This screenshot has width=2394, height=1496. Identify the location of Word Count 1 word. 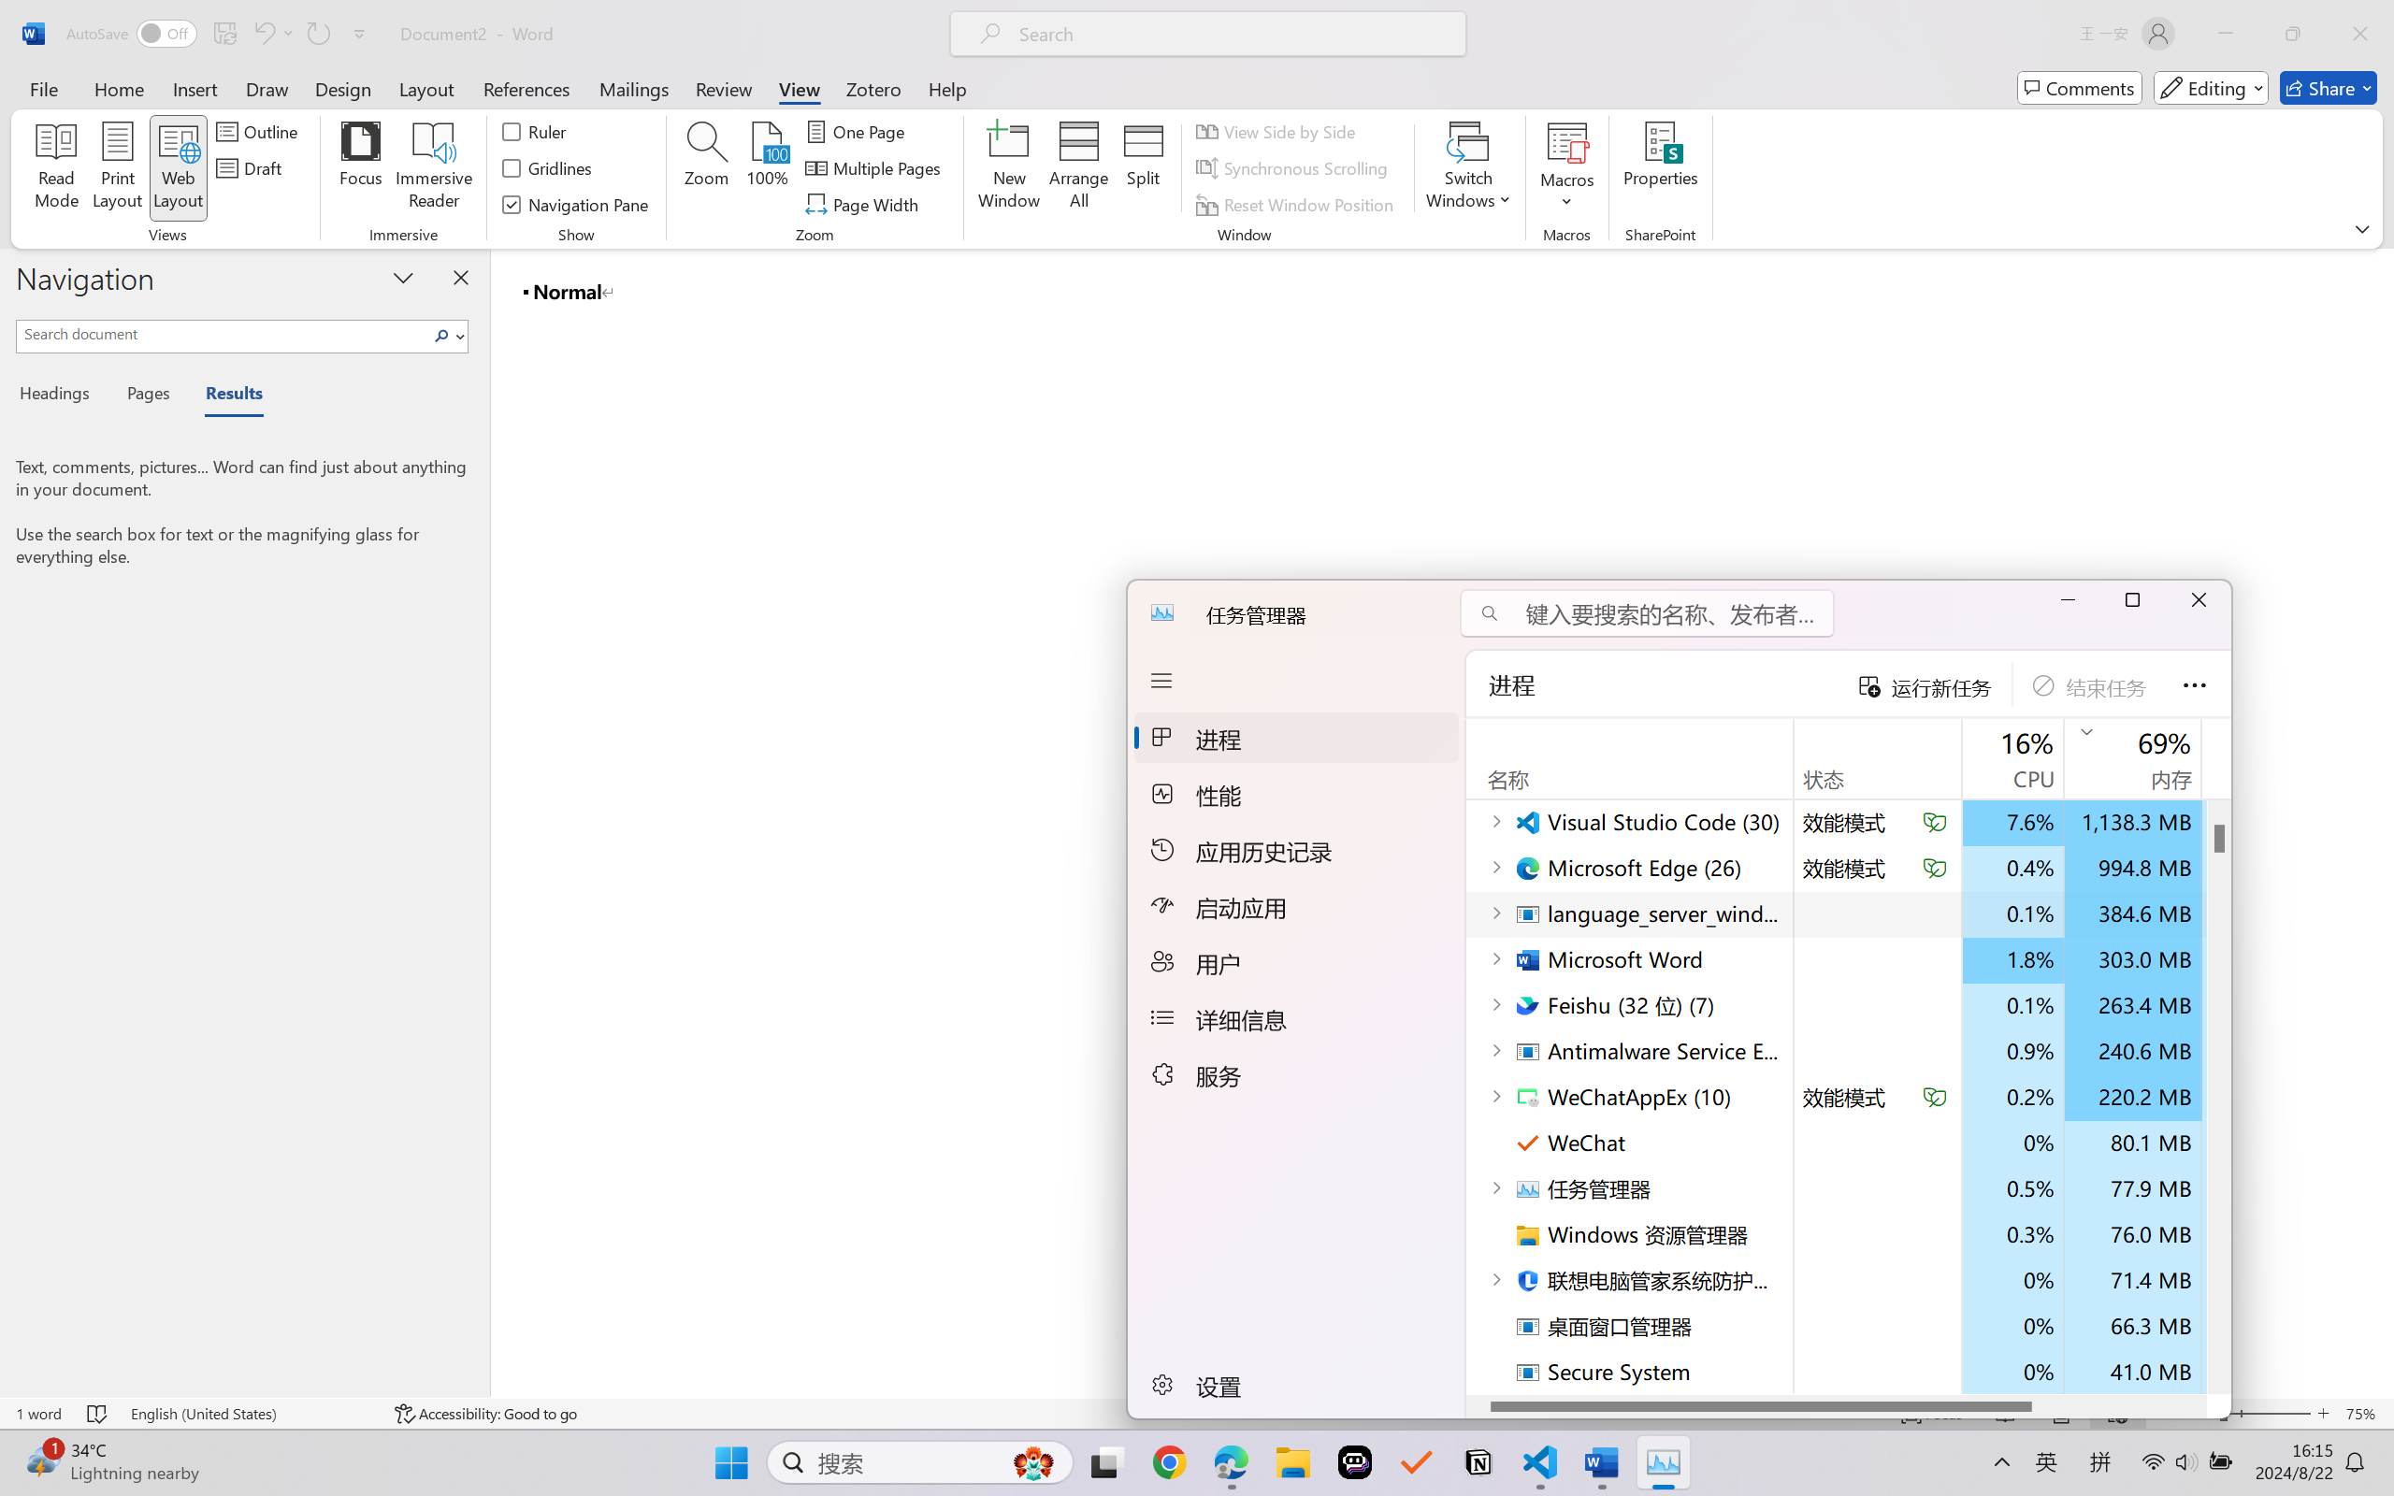
(37, 1414).